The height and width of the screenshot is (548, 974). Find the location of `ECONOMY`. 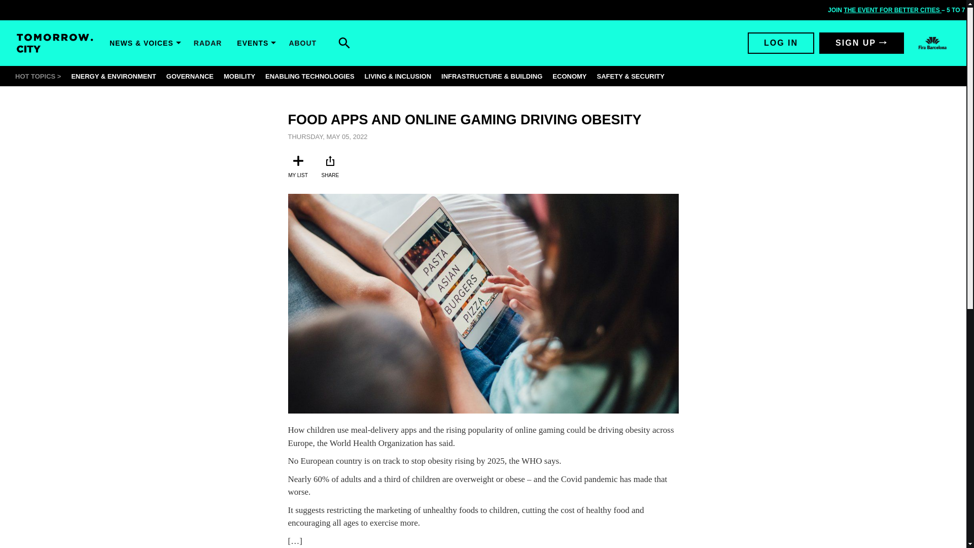

ECONOMY is located at coordinates (569, 75).